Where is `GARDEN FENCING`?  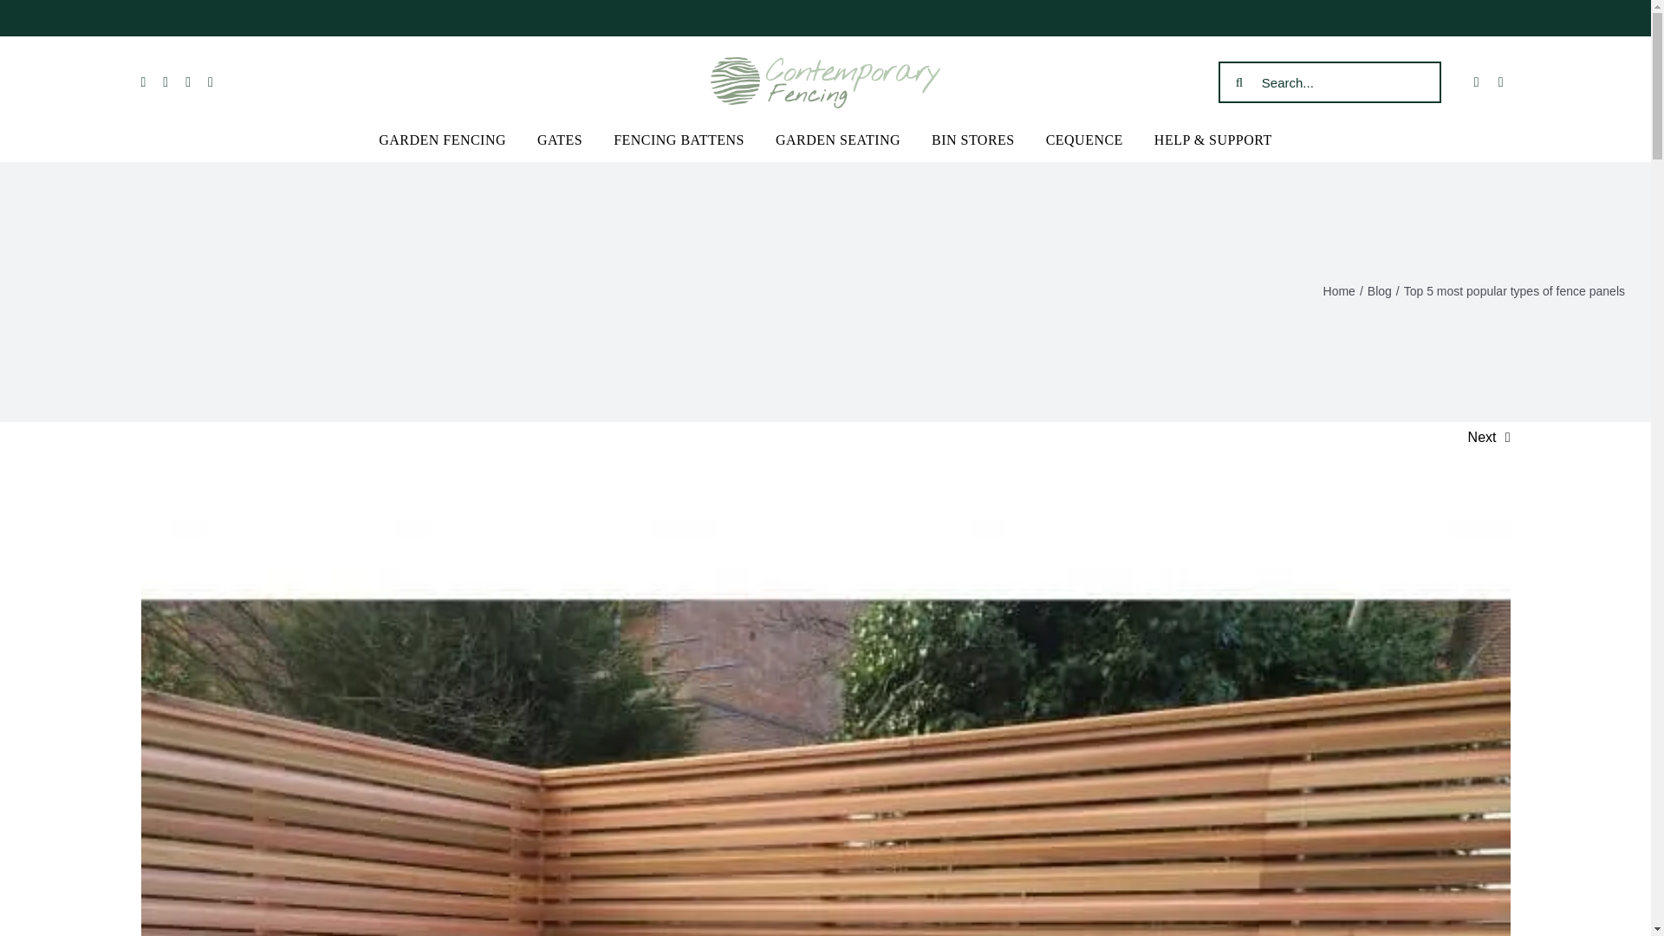 GARDEN FENCING is located at coordinates (442, 140).